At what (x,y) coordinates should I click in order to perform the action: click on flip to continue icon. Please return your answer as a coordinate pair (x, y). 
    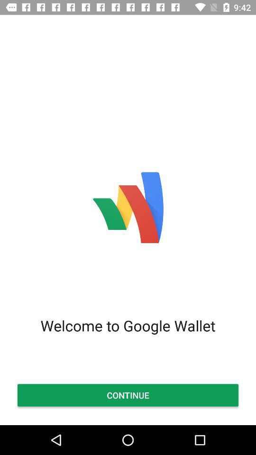
    Looking at the image, I should click on (128, 395).